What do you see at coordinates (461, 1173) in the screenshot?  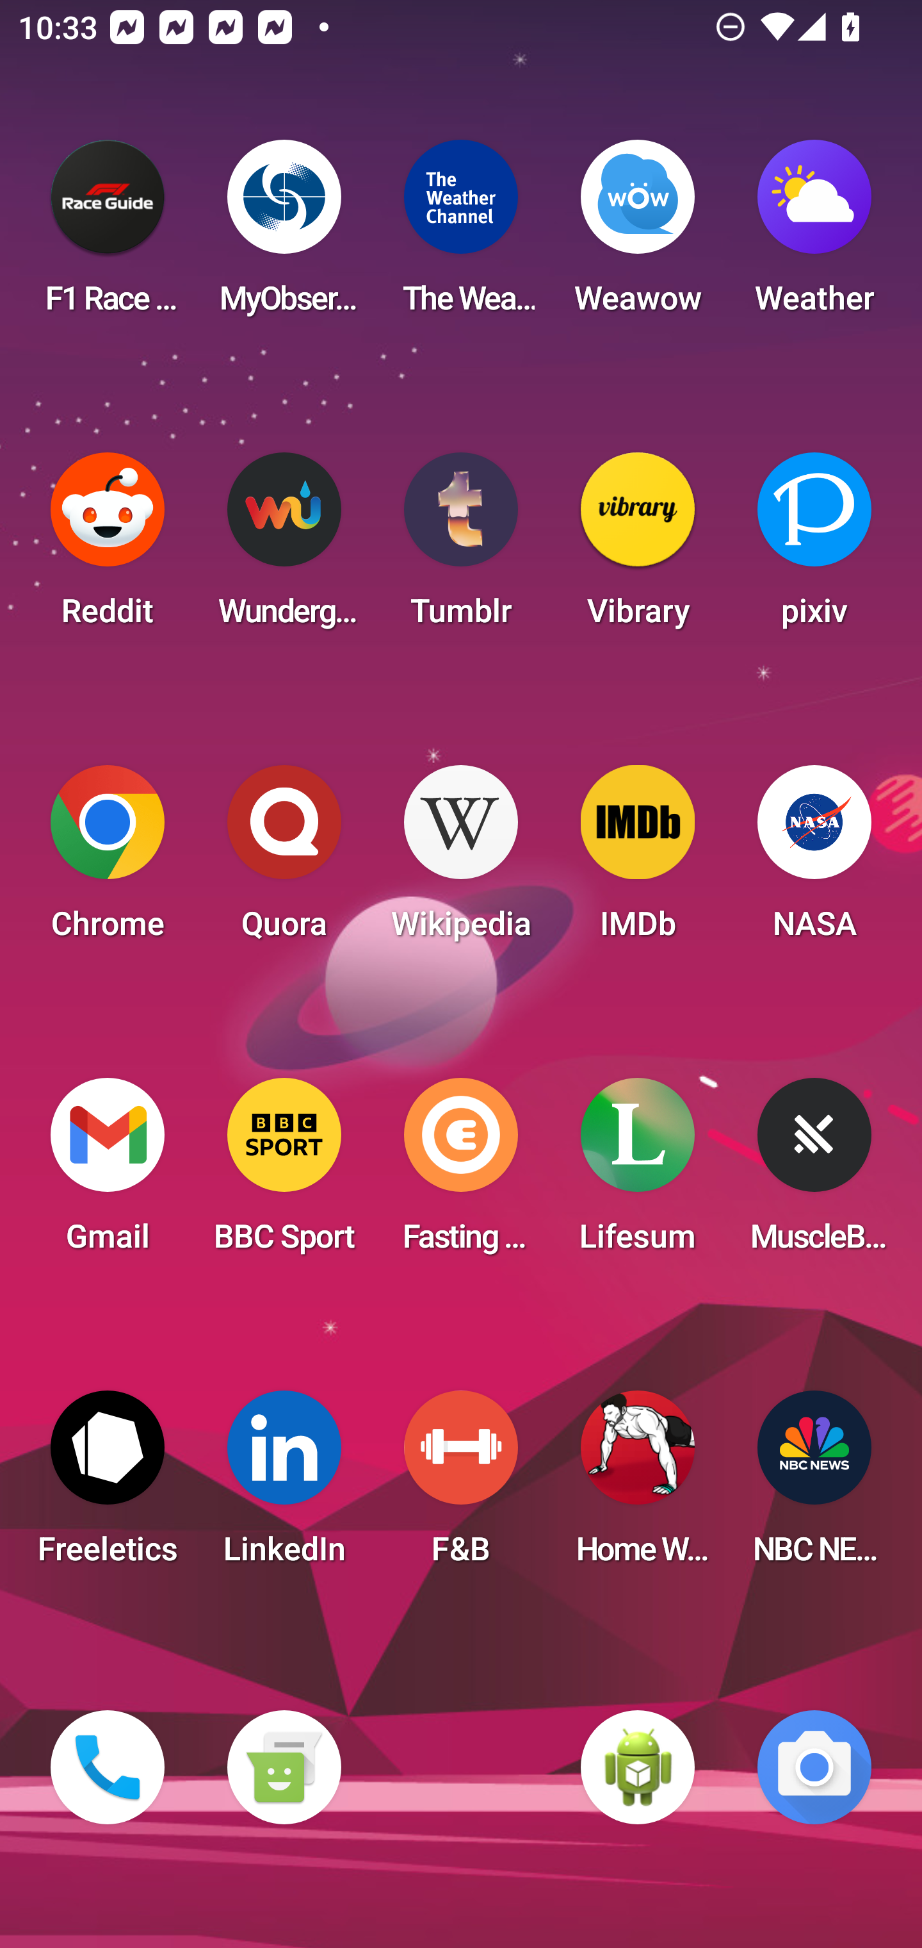 I see `Fasting Coach` at bounding box center [461, 1173].